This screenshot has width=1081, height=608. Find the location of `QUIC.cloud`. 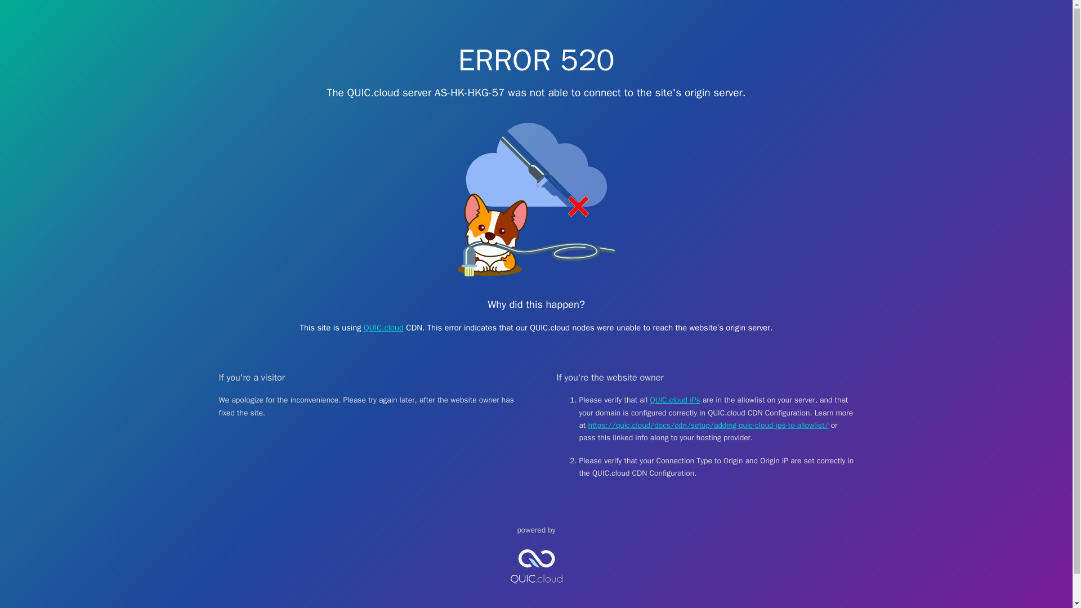

QUIC.cloud is located at coordinates (536, 593).